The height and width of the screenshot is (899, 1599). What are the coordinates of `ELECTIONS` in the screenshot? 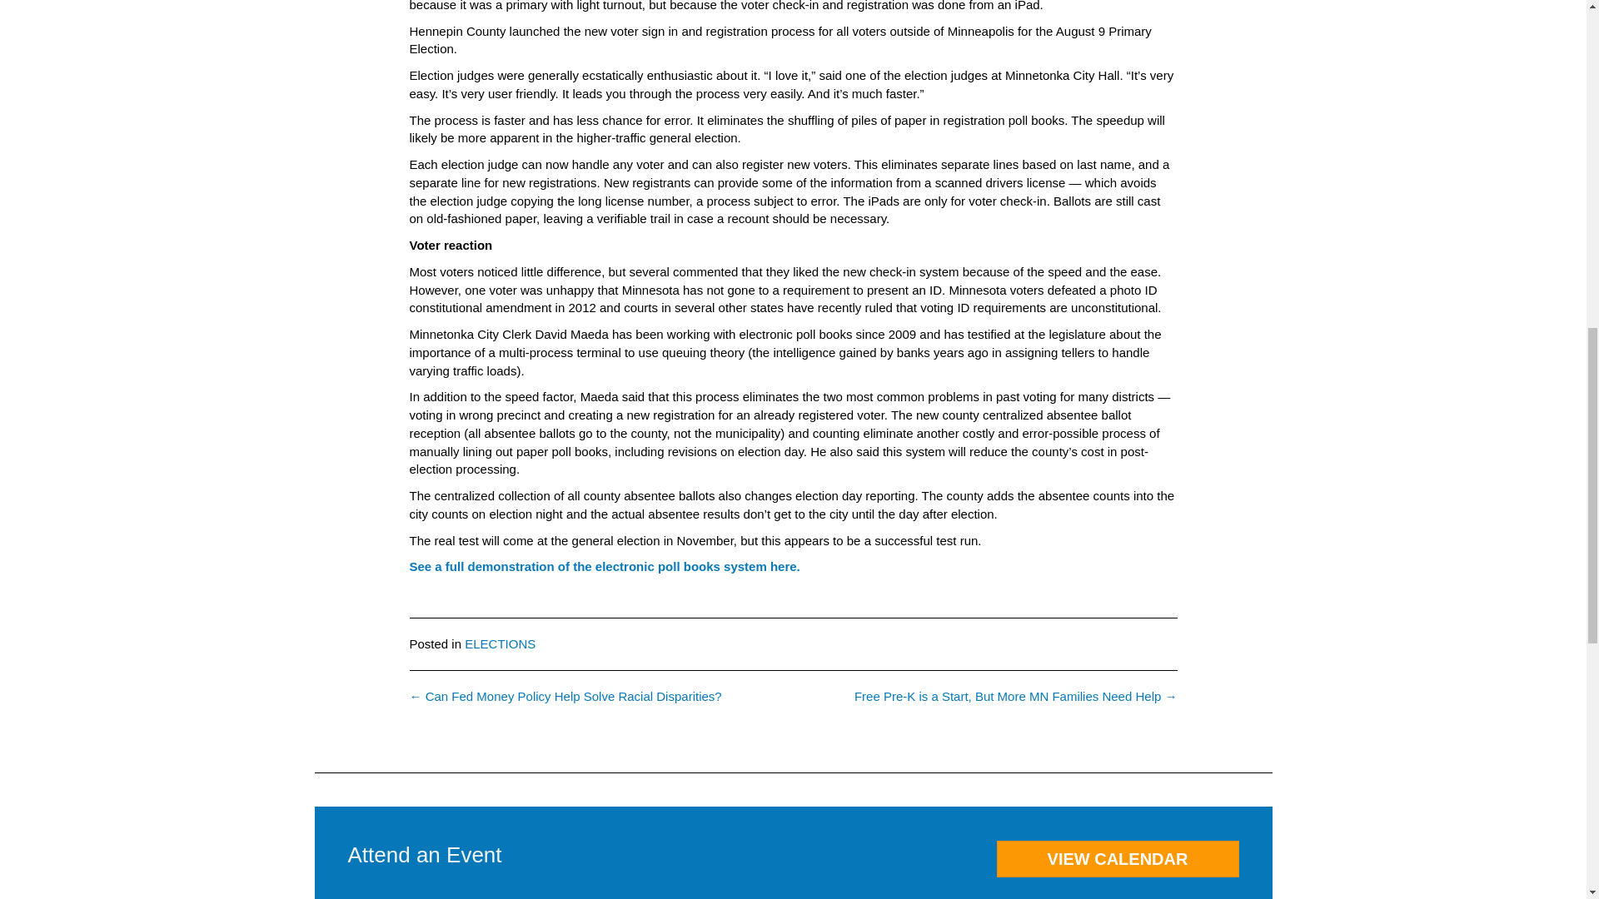 It's located at (500, 643).